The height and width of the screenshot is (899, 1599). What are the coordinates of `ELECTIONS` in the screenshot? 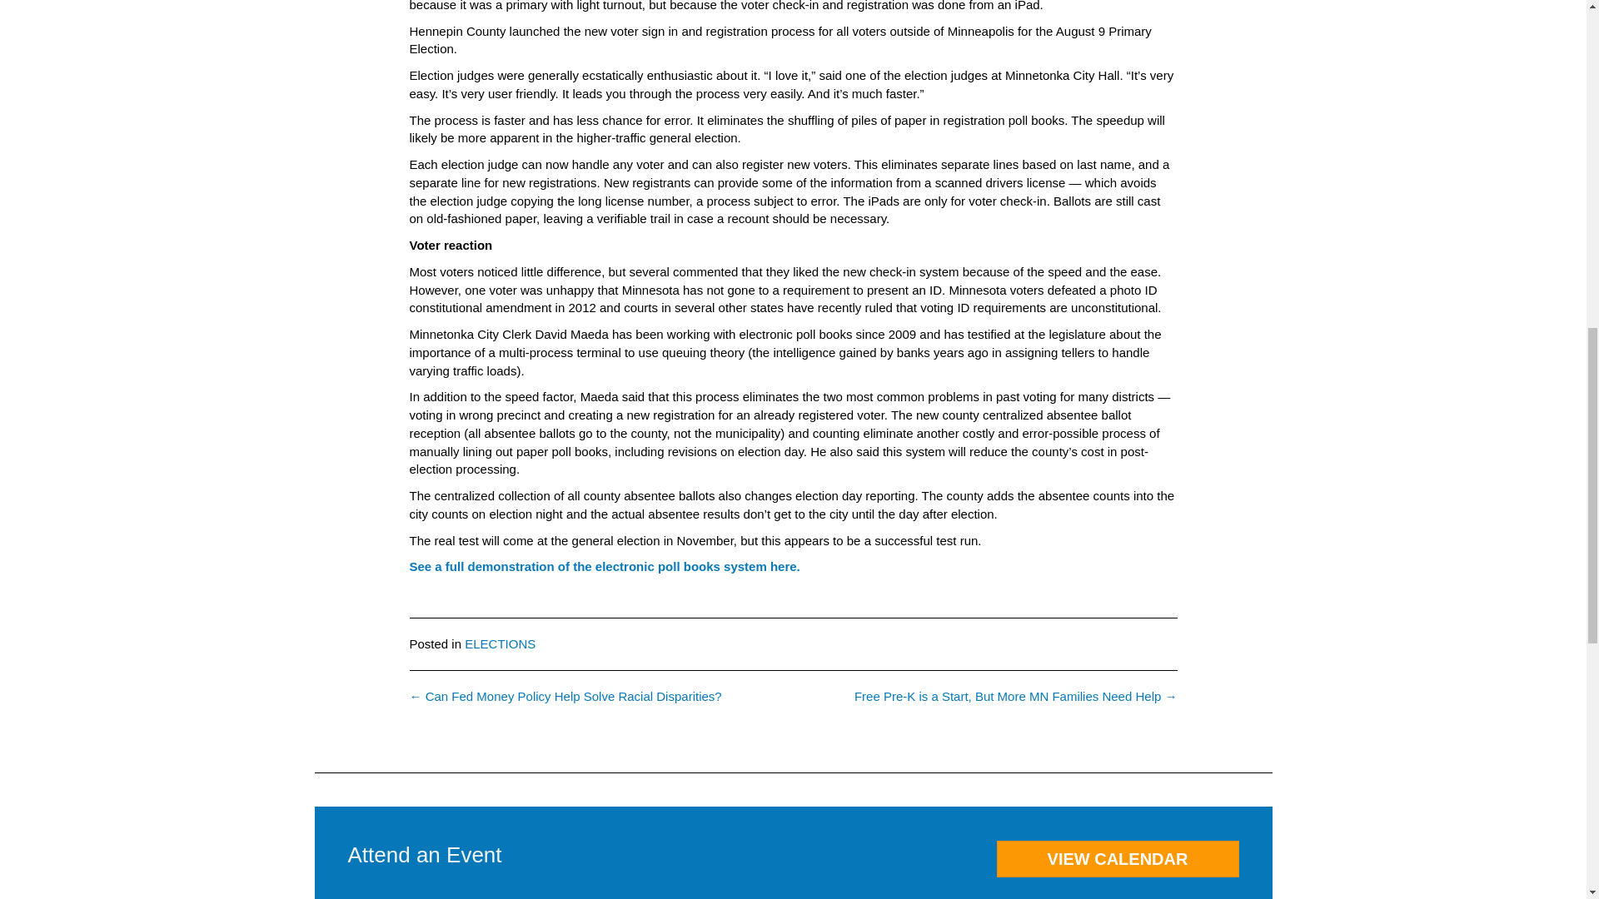 It's located at (500, 643).